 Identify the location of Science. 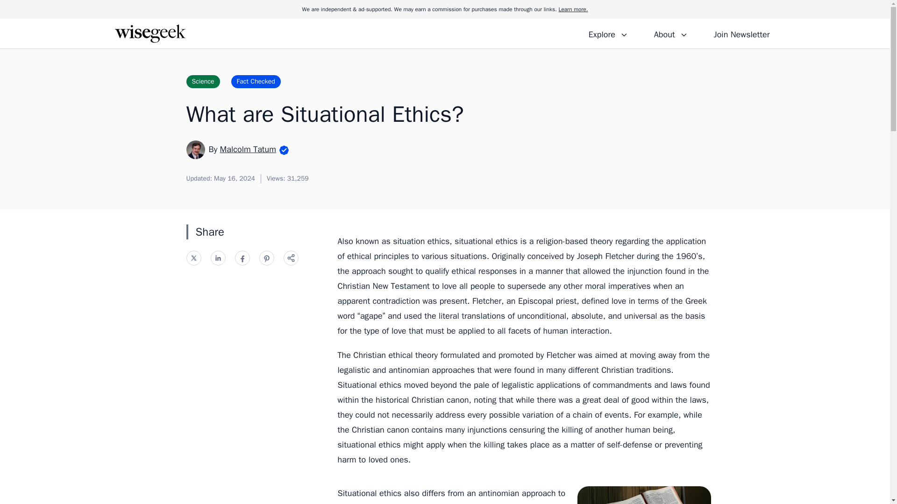
(203, 81).